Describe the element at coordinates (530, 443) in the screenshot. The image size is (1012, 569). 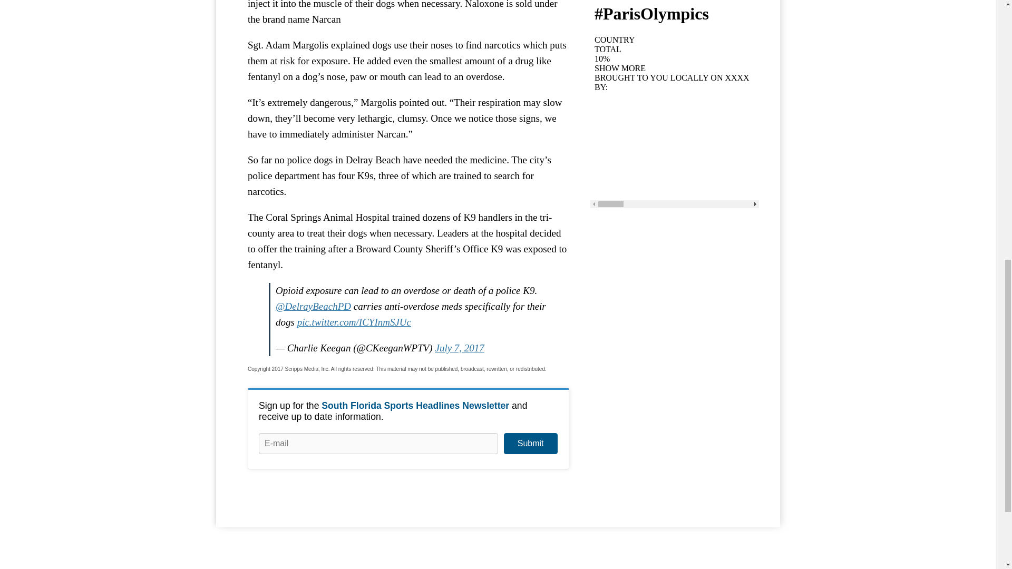
I see `Submit` at that location.